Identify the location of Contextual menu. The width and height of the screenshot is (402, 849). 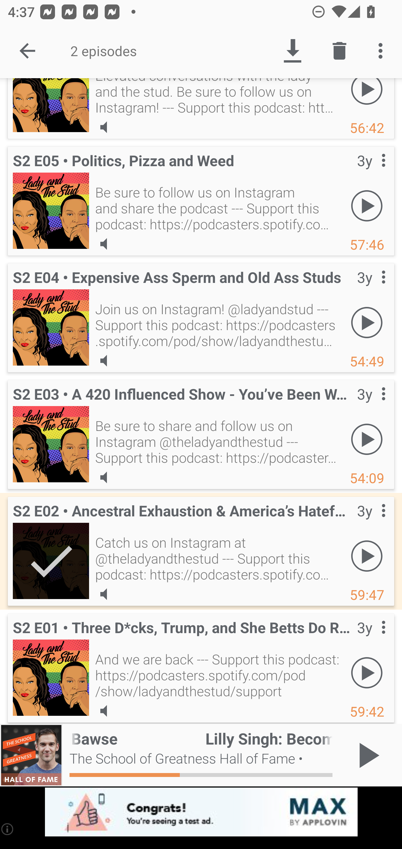
(371, 638).